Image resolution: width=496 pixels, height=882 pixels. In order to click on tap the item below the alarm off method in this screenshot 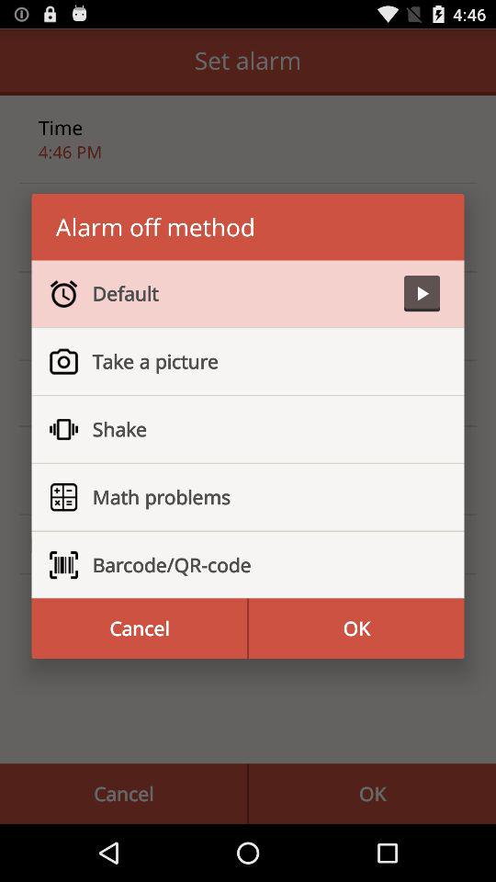, I will do `click(241, 293)`.